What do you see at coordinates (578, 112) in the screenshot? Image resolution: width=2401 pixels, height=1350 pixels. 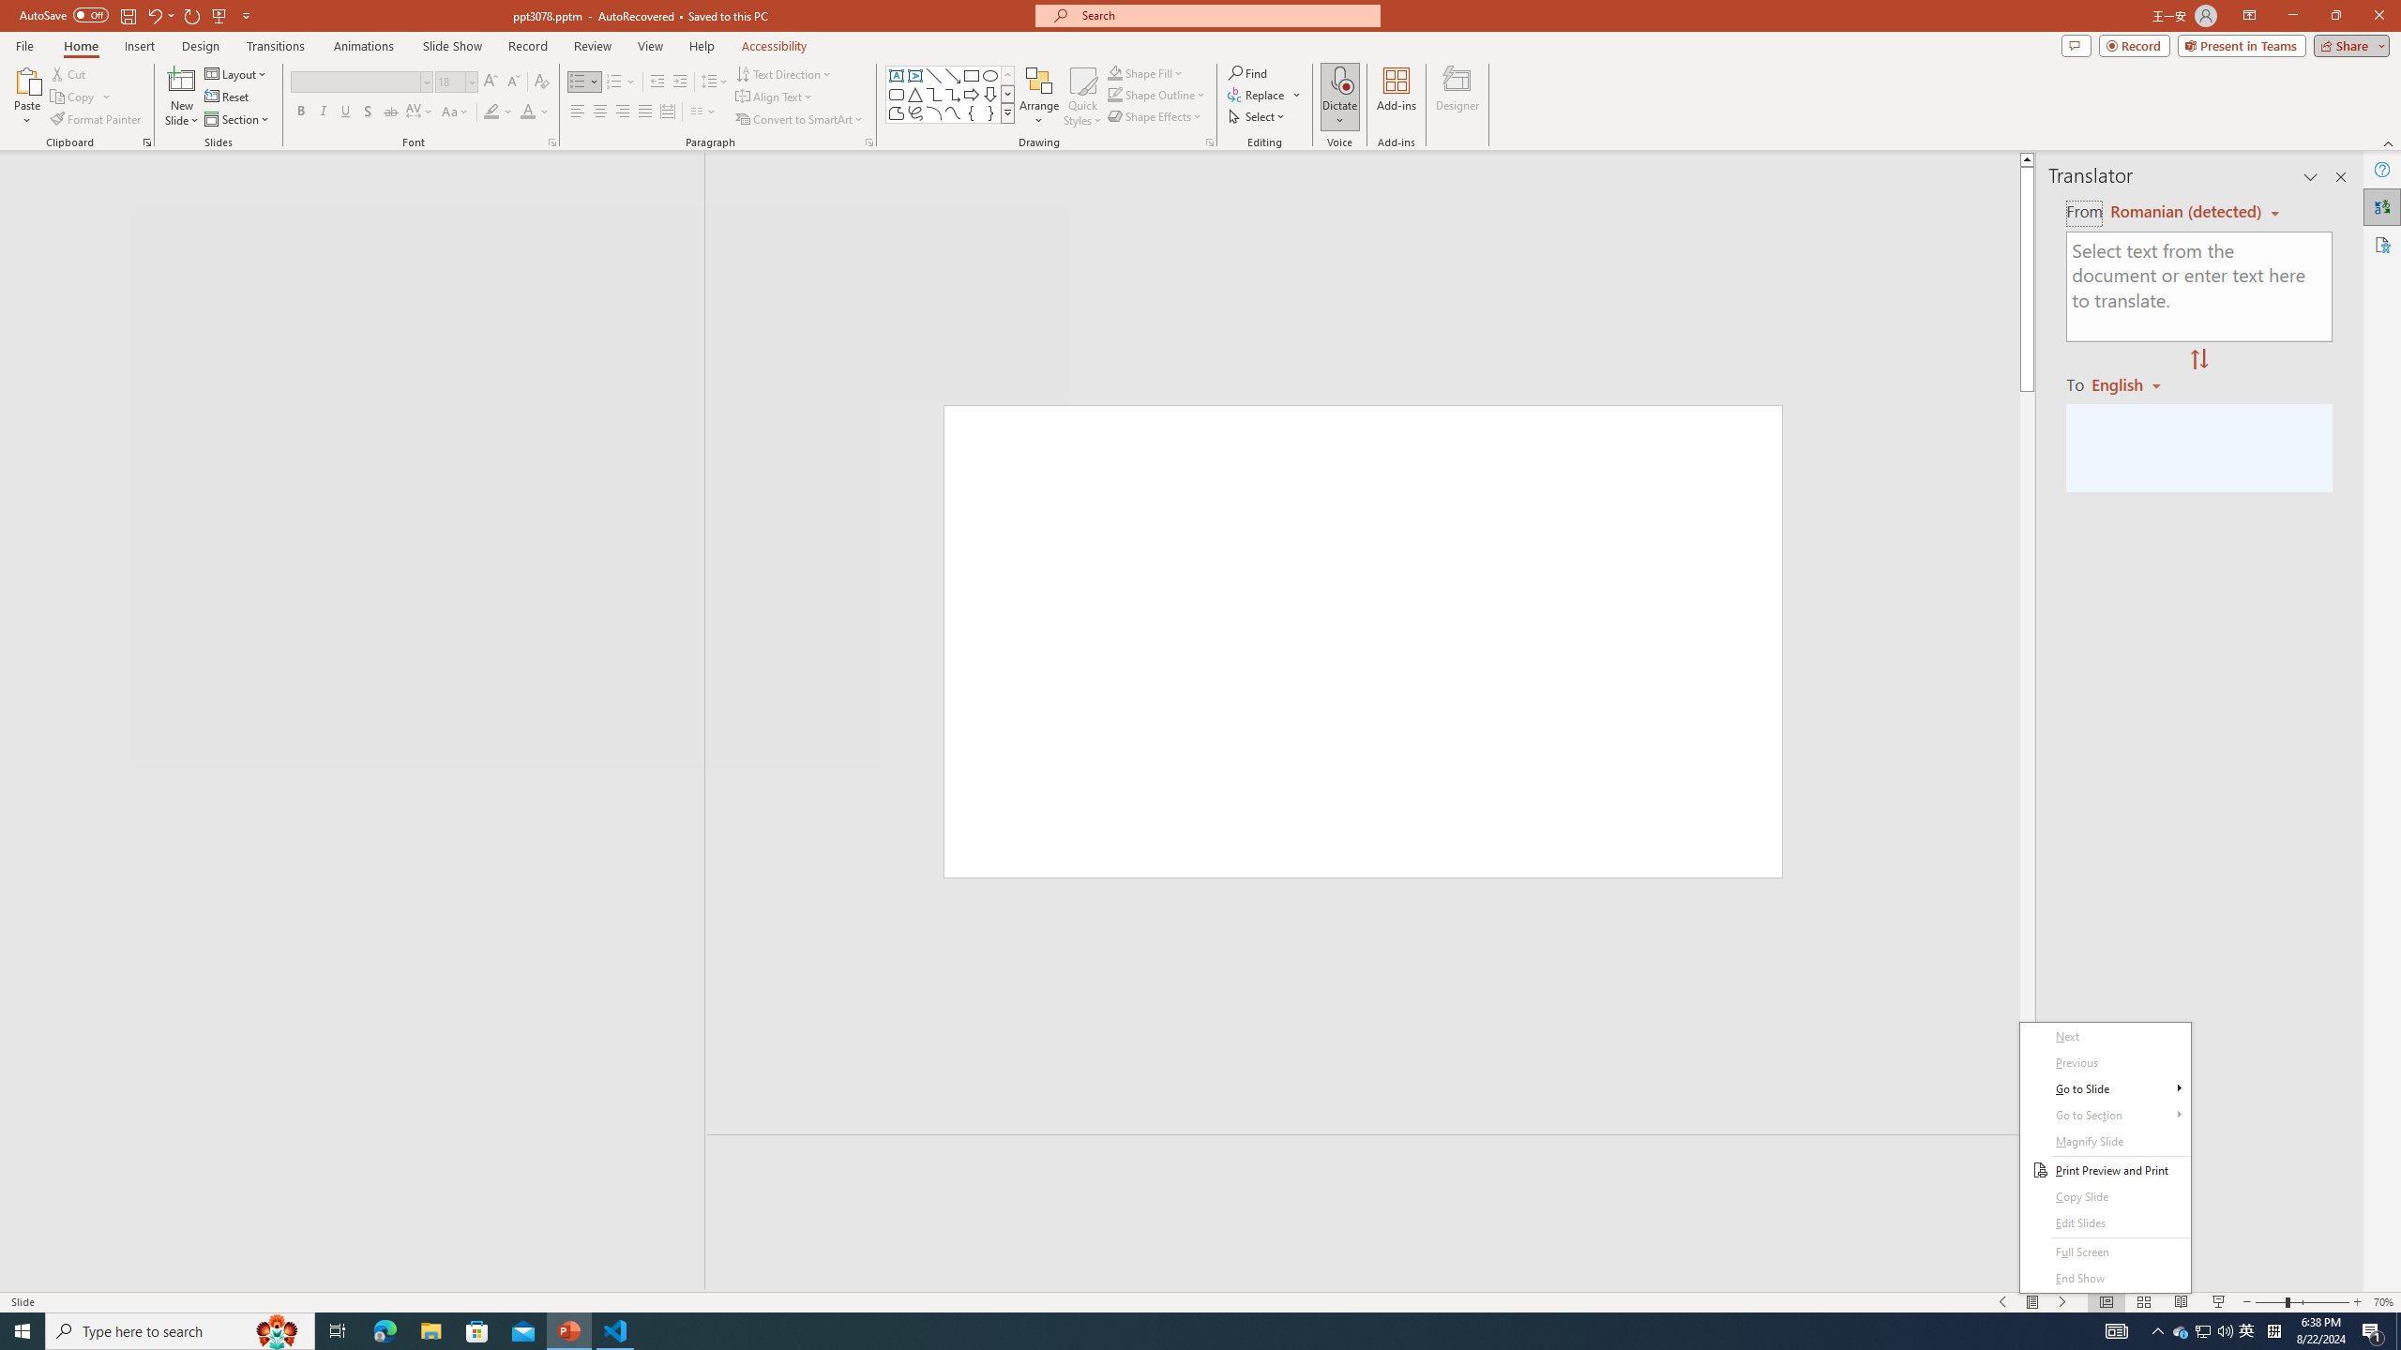 I see `Align Left` at bounding box center [578, 112].